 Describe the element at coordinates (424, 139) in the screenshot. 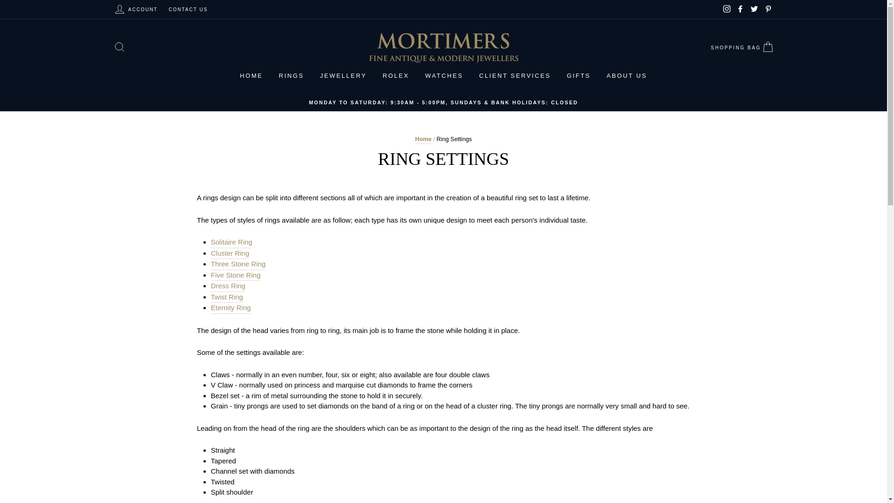

I see `Back to the frontpage` at that location.